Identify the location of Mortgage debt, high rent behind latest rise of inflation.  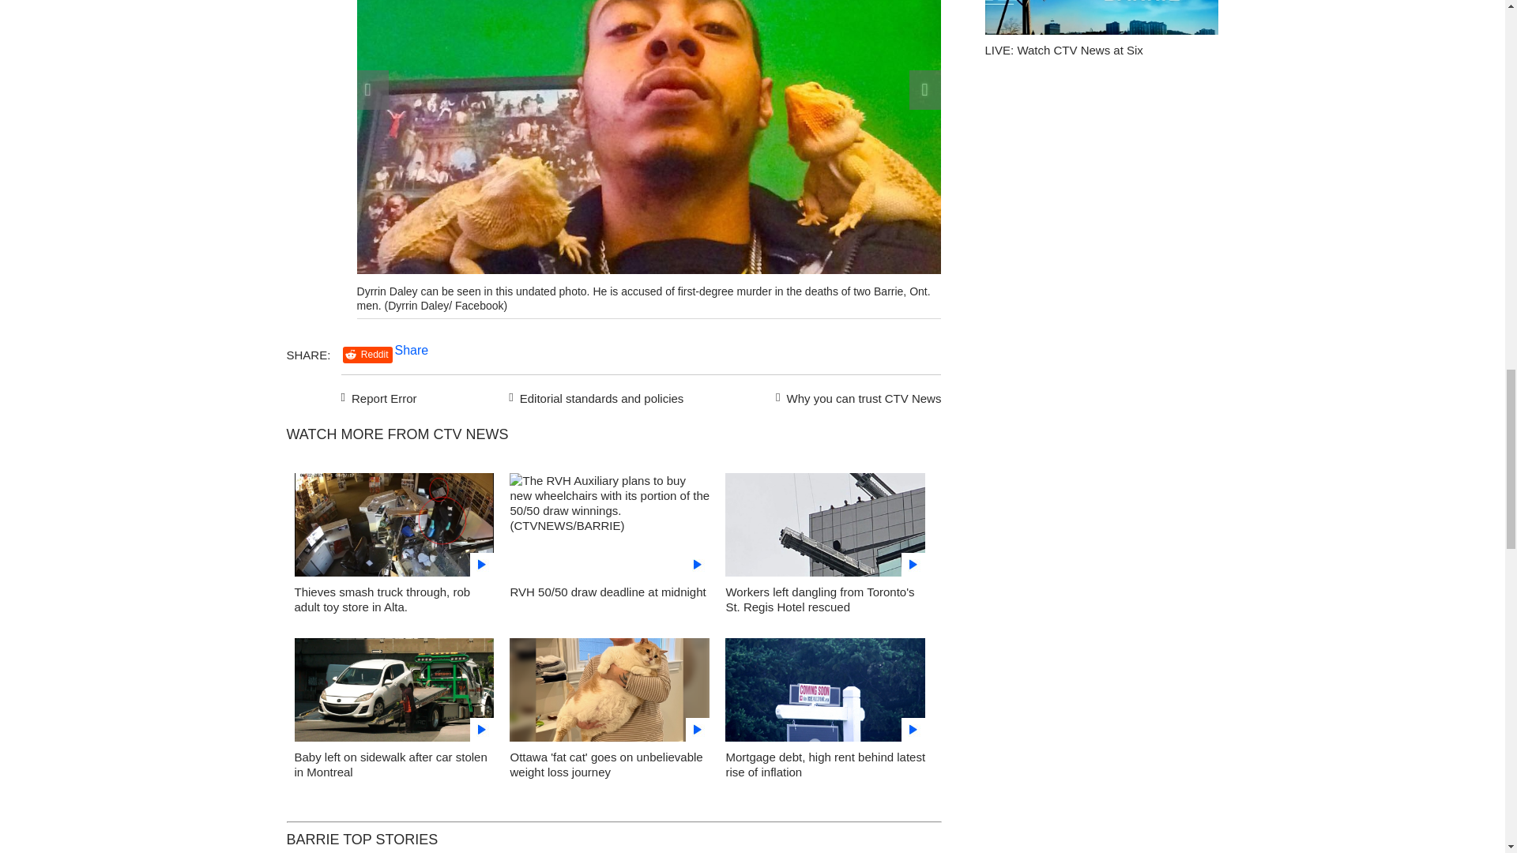
(825, 765).